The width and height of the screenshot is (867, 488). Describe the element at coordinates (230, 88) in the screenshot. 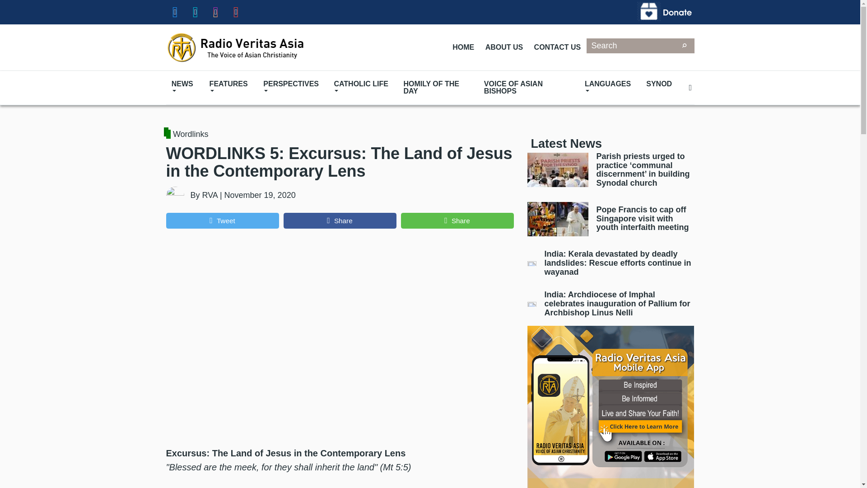

I see `FEATURES` at that location.